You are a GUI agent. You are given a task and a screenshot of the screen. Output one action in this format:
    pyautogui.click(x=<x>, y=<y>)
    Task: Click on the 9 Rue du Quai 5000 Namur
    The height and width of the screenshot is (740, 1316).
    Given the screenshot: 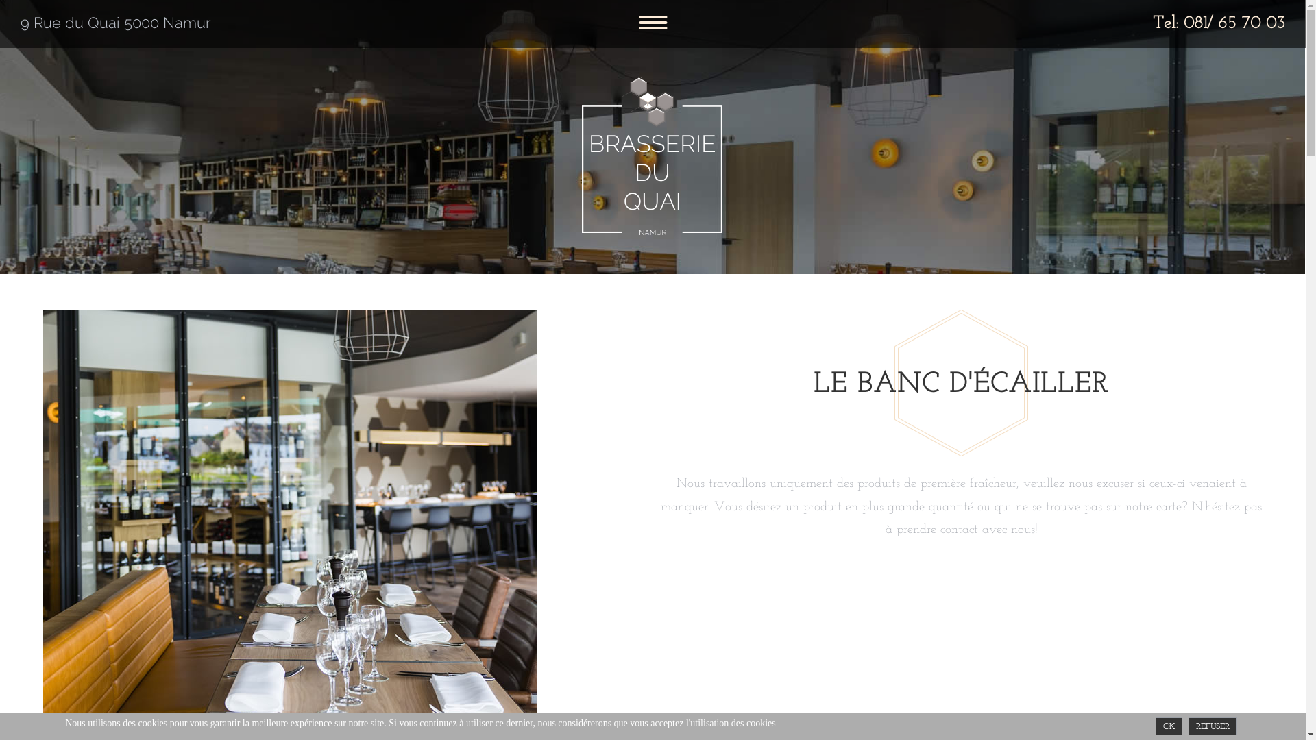 What is the action you would take?
    pyautogui.click(x=116, y=23)
    